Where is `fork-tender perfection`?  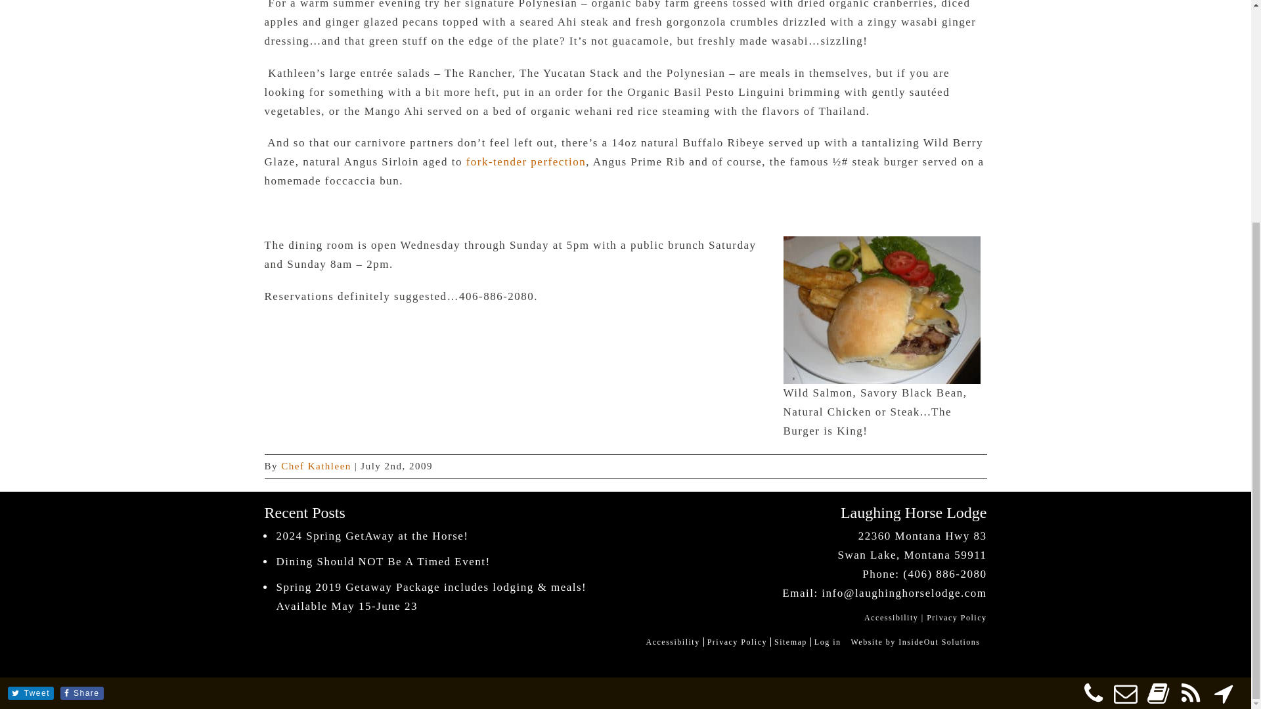 fork-tender perfection is located at coordinates (526, 161).